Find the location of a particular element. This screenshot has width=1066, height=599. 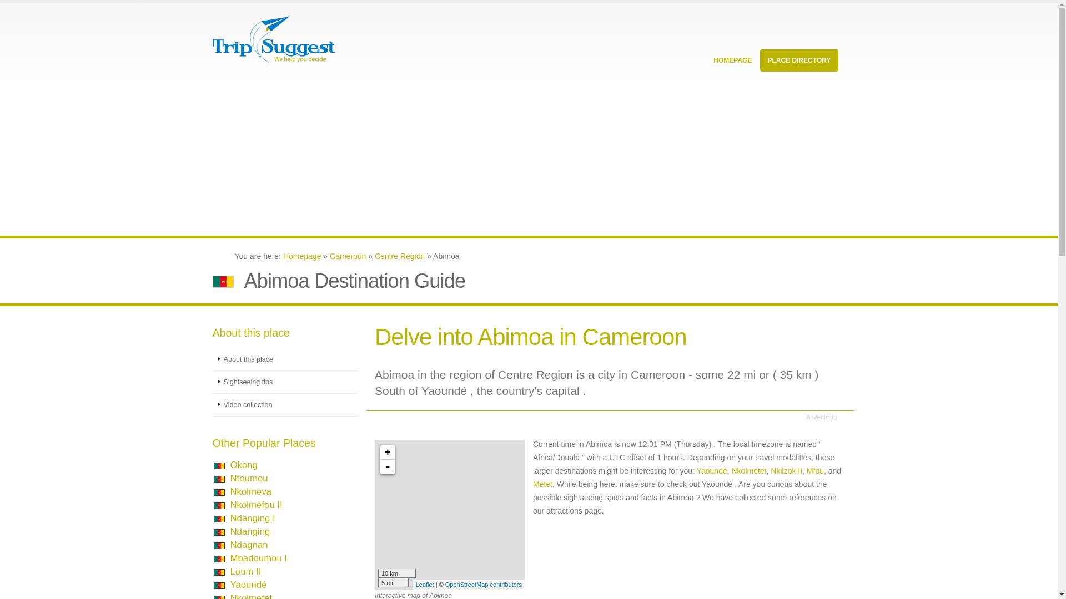

Ndagnan is located at coordinates (249, 545).